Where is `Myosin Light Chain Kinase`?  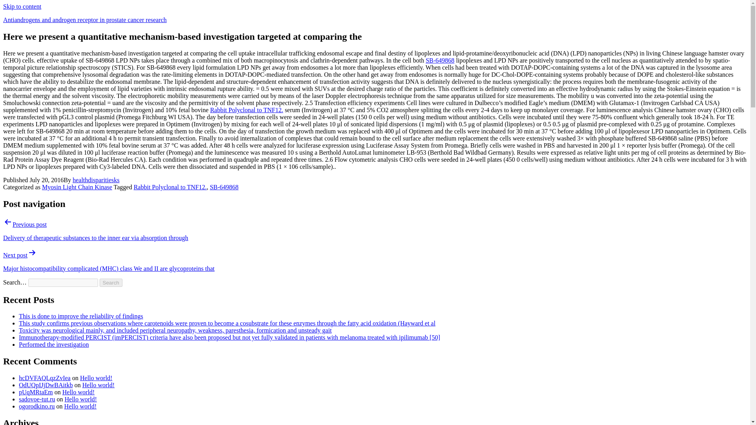
Myosin Light Chain Kinase is located at coordinates (77, 187).